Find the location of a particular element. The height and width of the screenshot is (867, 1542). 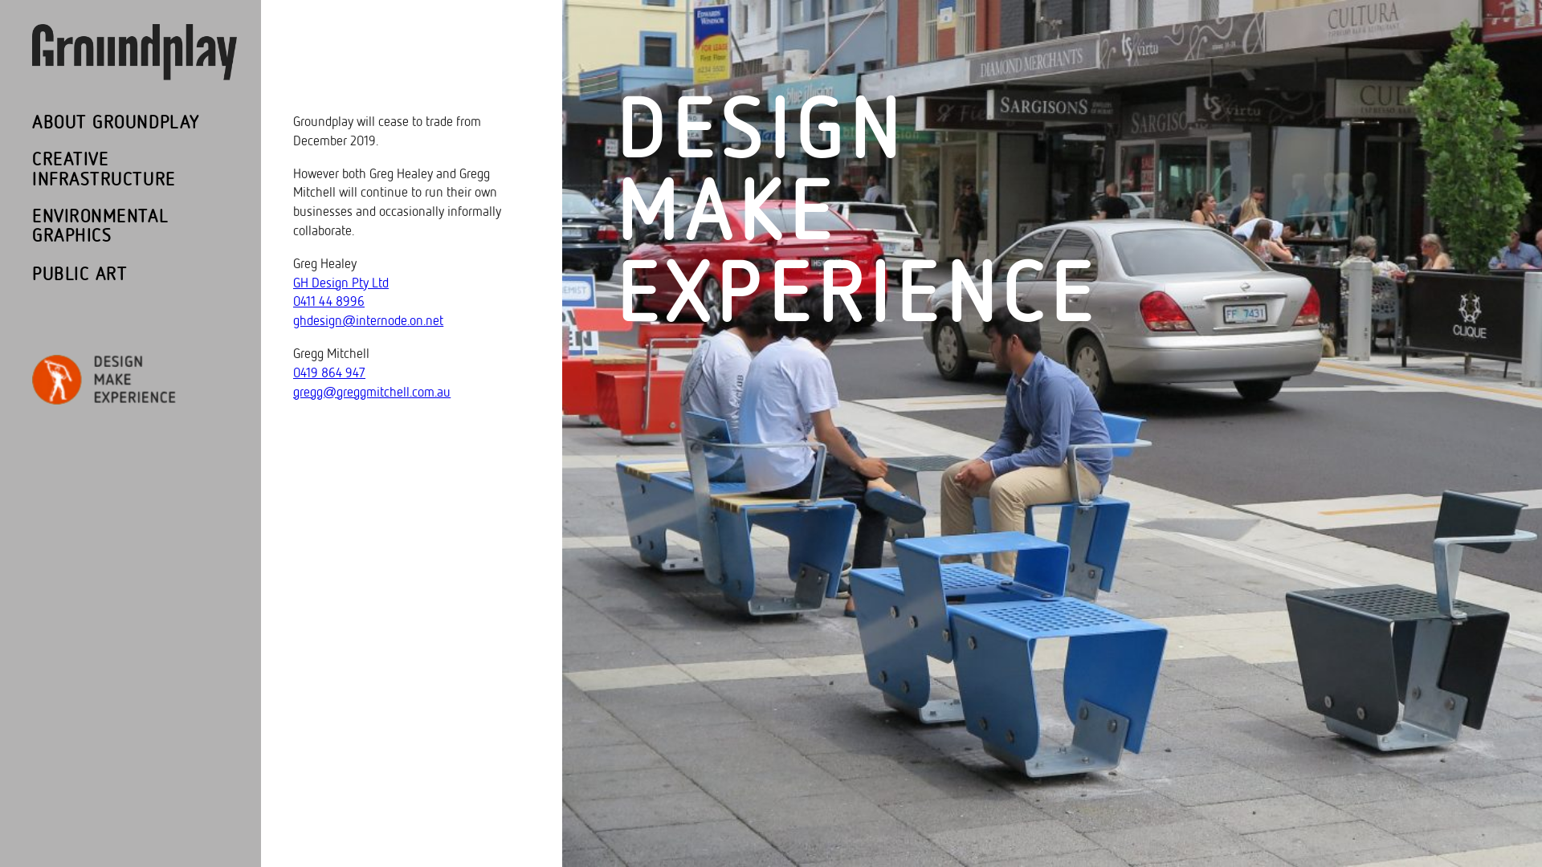

ENVIRONMENTAL GRAPHICS is located at coordinates (120, 226).